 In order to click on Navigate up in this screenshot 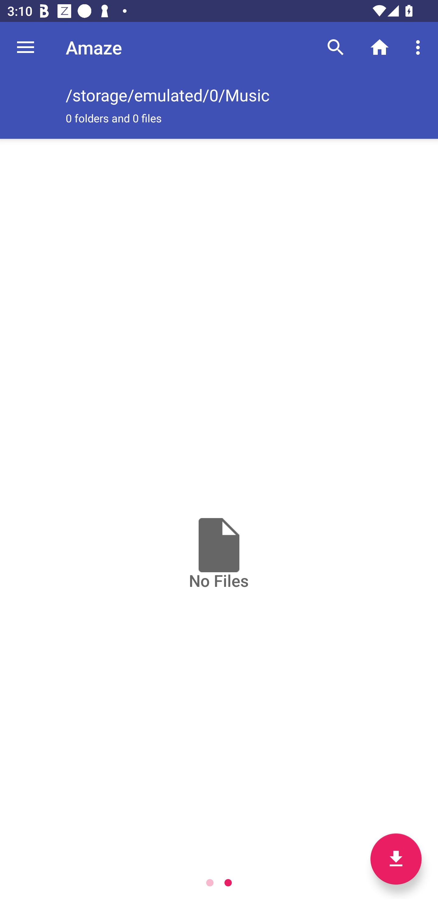, I will do `click(26, 47)`.